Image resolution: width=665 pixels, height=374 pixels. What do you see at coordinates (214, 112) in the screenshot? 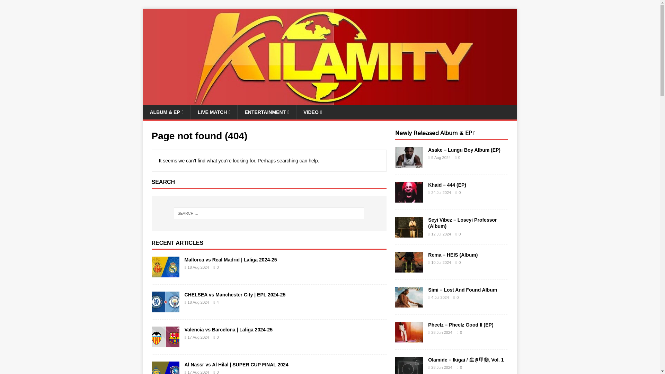
I see `LIVE MATCH` at bounding box center [214, 112].